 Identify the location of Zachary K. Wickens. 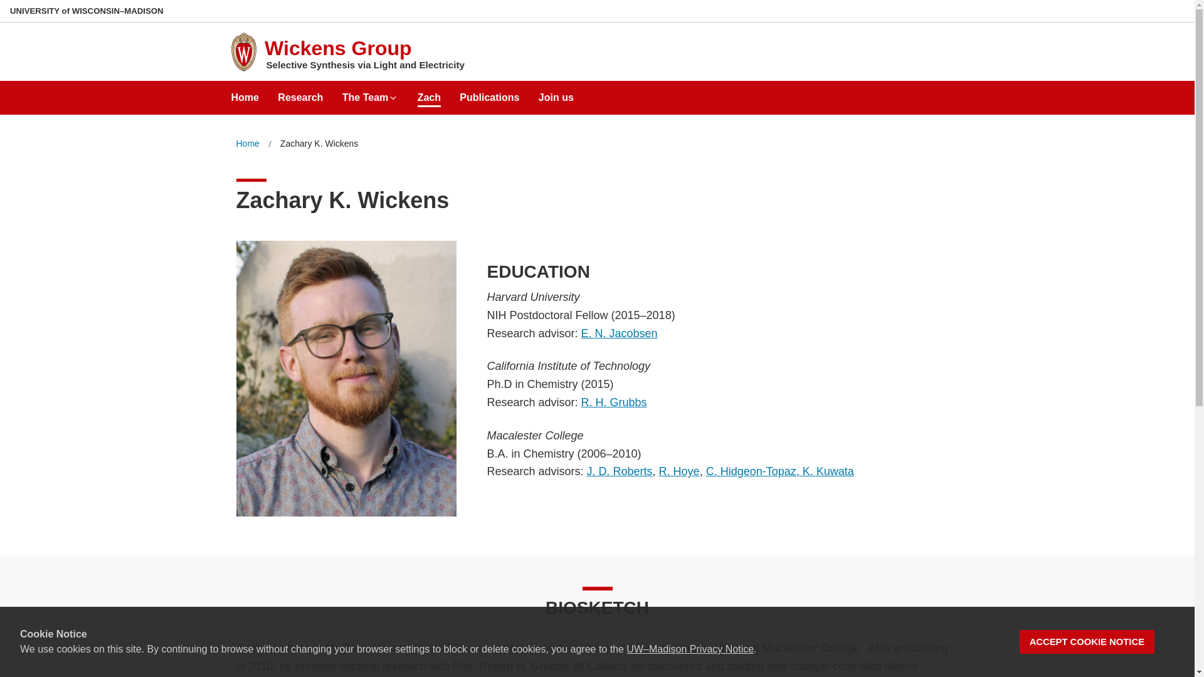
(319, 144).